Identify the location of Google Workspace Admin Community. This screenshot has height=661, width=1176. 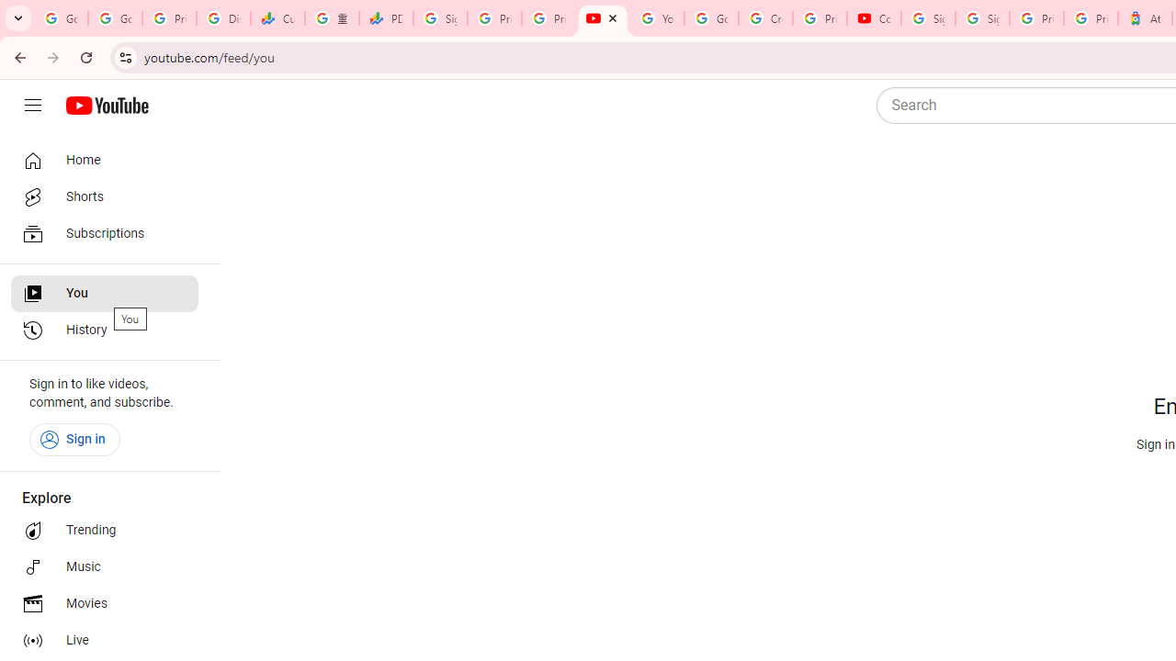
(61, 18).